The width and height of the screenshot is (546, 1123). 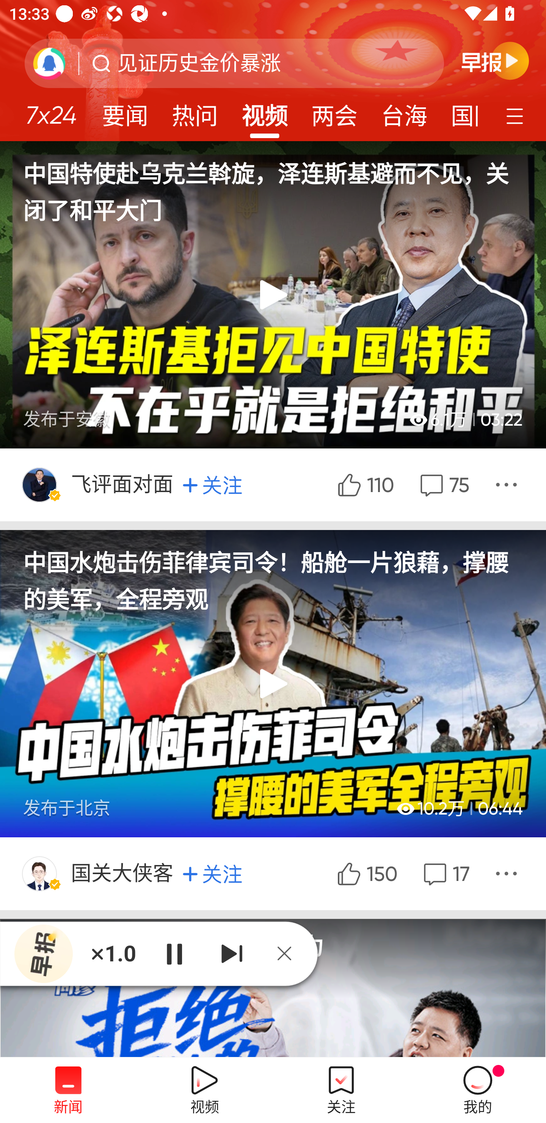 What do you see at coordinates (273, 573) in the screenshot?
I see `中国水炮击伤菲律宾司令！船舱一片狼藉，撑腰的美军，全程旁观` at bounding box center [273, 573].